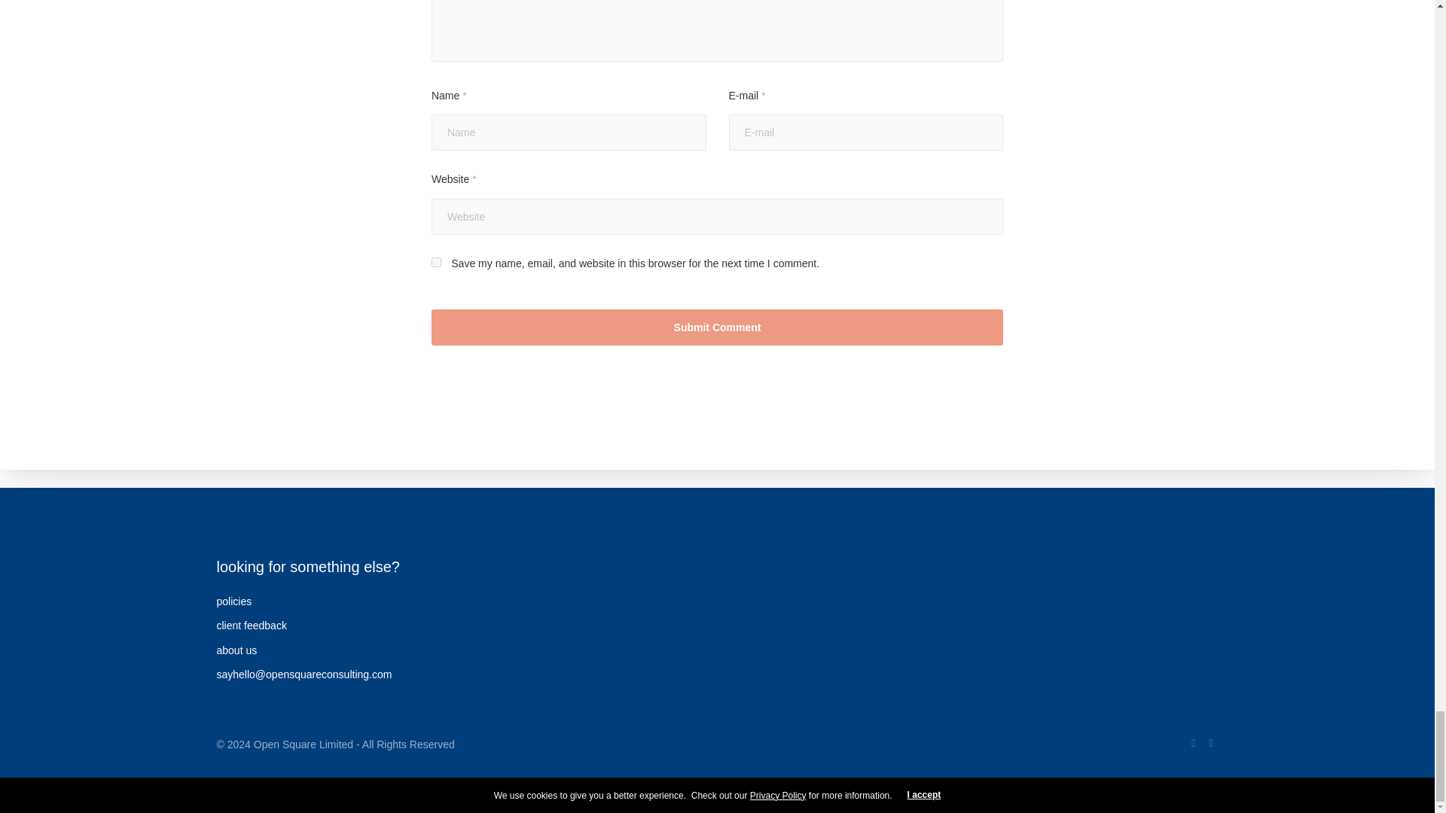 The height and width of the screenshot is (813, 1446). What do you see at coordinates (435, 262) in the screenshot?
I see `yes` at bounding box center [435, 262].